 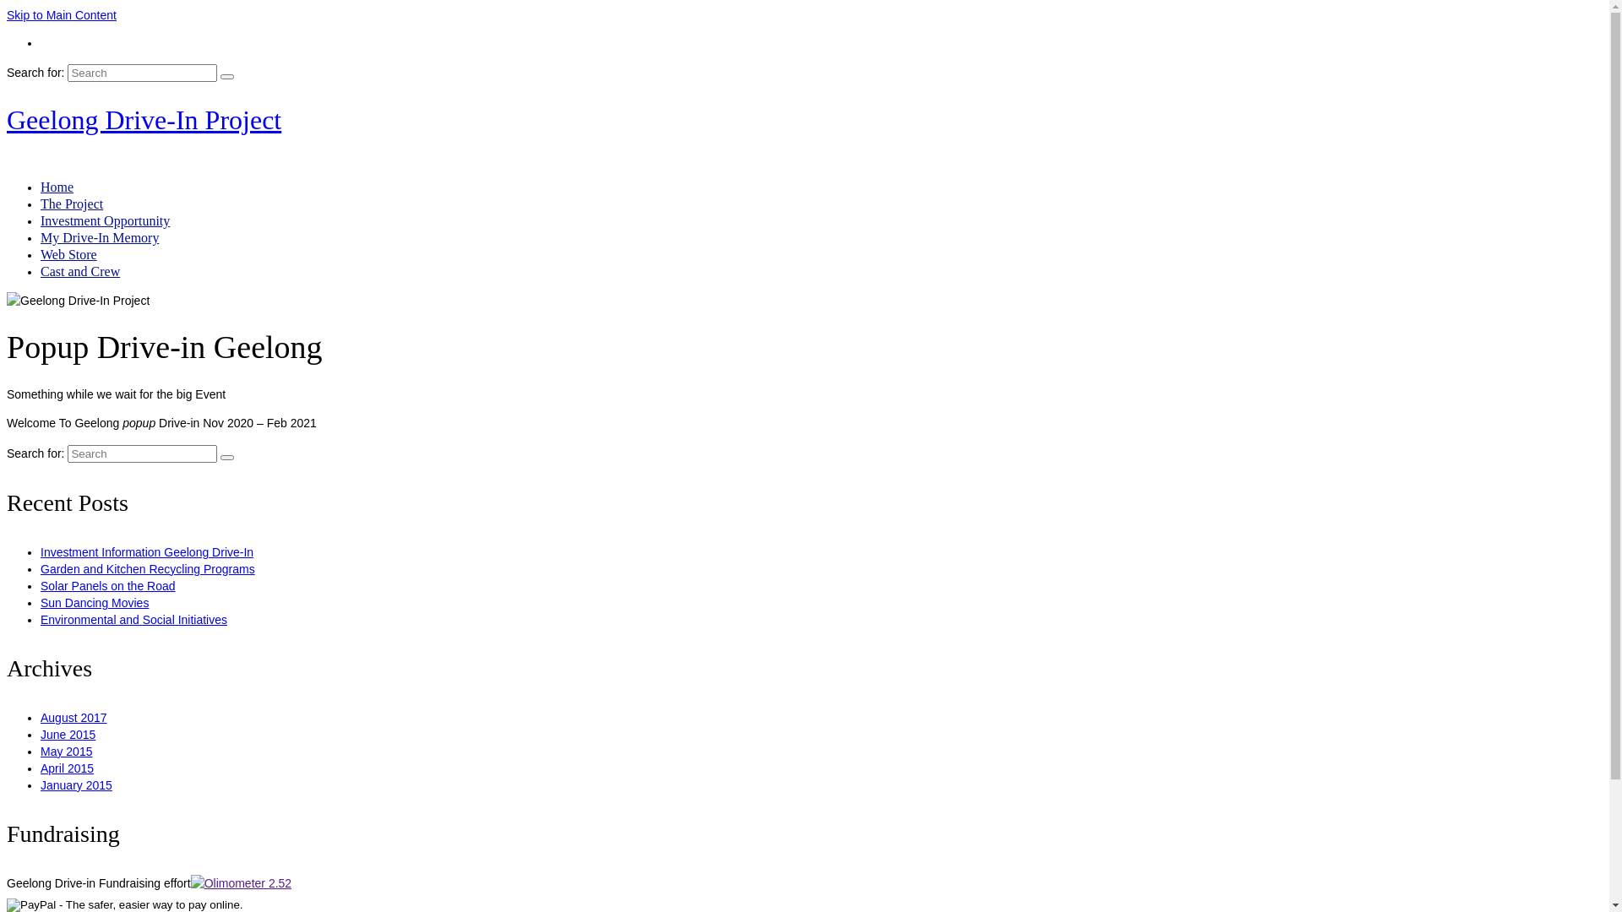 What do you see at coordinates (95, 603) in the screenshot?
I see `Sun Dancing Movies` at bounding box center [95, 603].